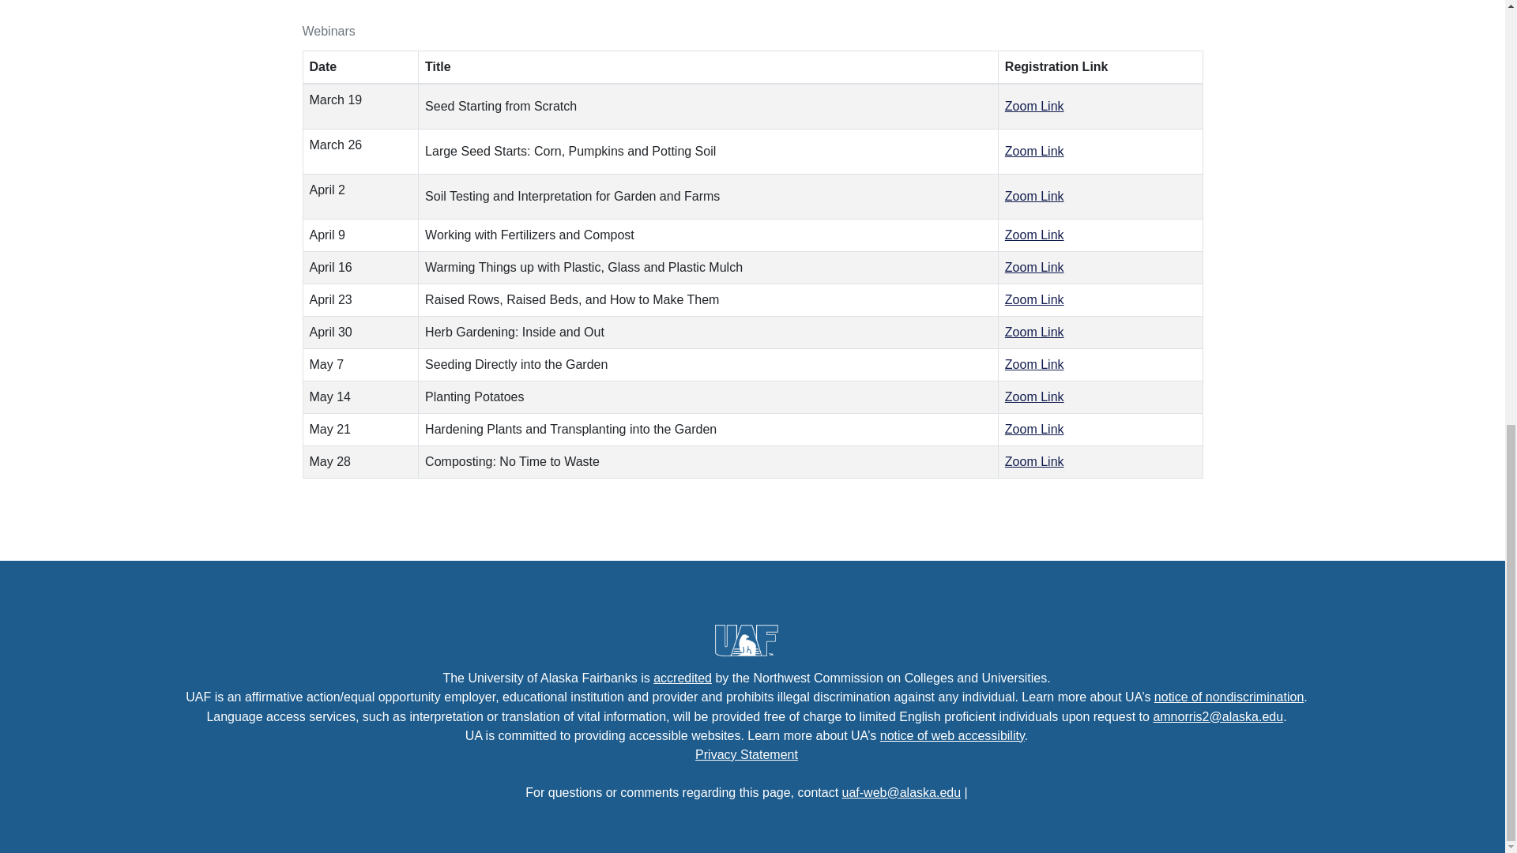 The image size is (1517, 853). What do you see at coordinates (1034, 235) in the screenshot?
I see `Zoom Link` at bounding box center [1034, 235].